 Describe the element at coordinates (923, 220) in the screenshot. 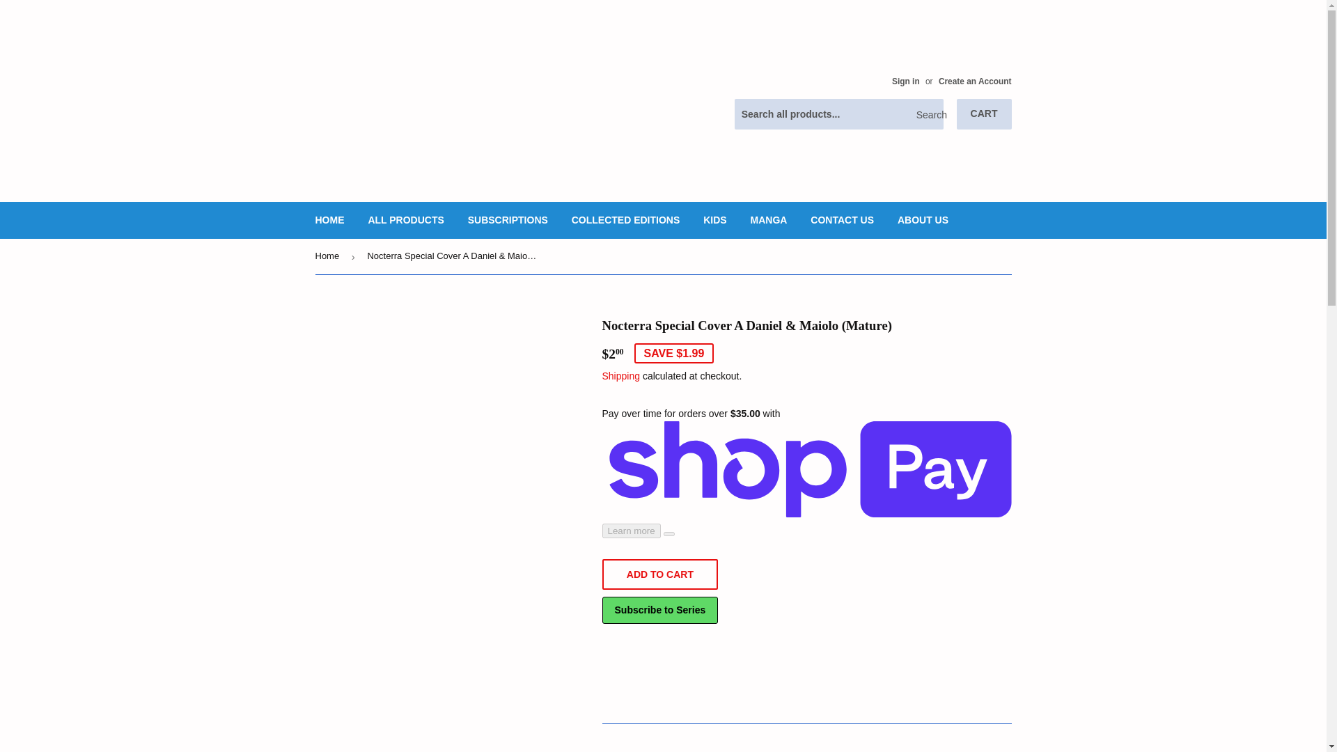

I see `ABOUT US` at that location.